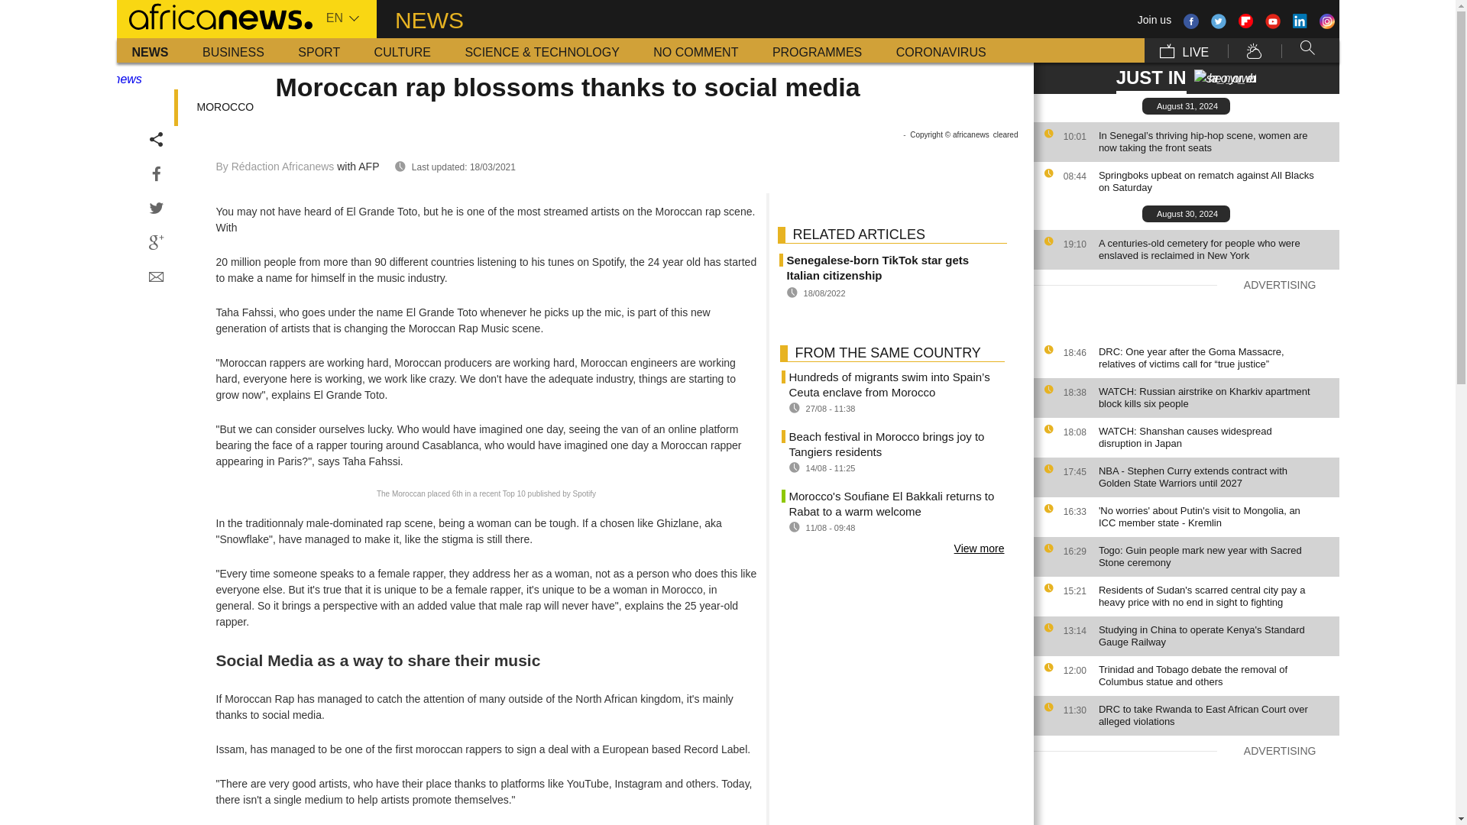 Image resolution: width=1467 pixels, height=825 pixels. What do you see at coordinates (695, 50) in the screenshot?
I see `No Comment` at bounding box center [695, 50].